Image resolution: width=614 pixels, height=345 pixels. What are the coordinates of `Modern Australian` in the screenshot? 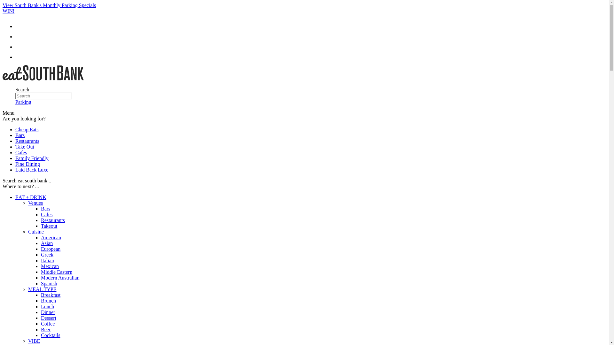 It's located at (60, 278).